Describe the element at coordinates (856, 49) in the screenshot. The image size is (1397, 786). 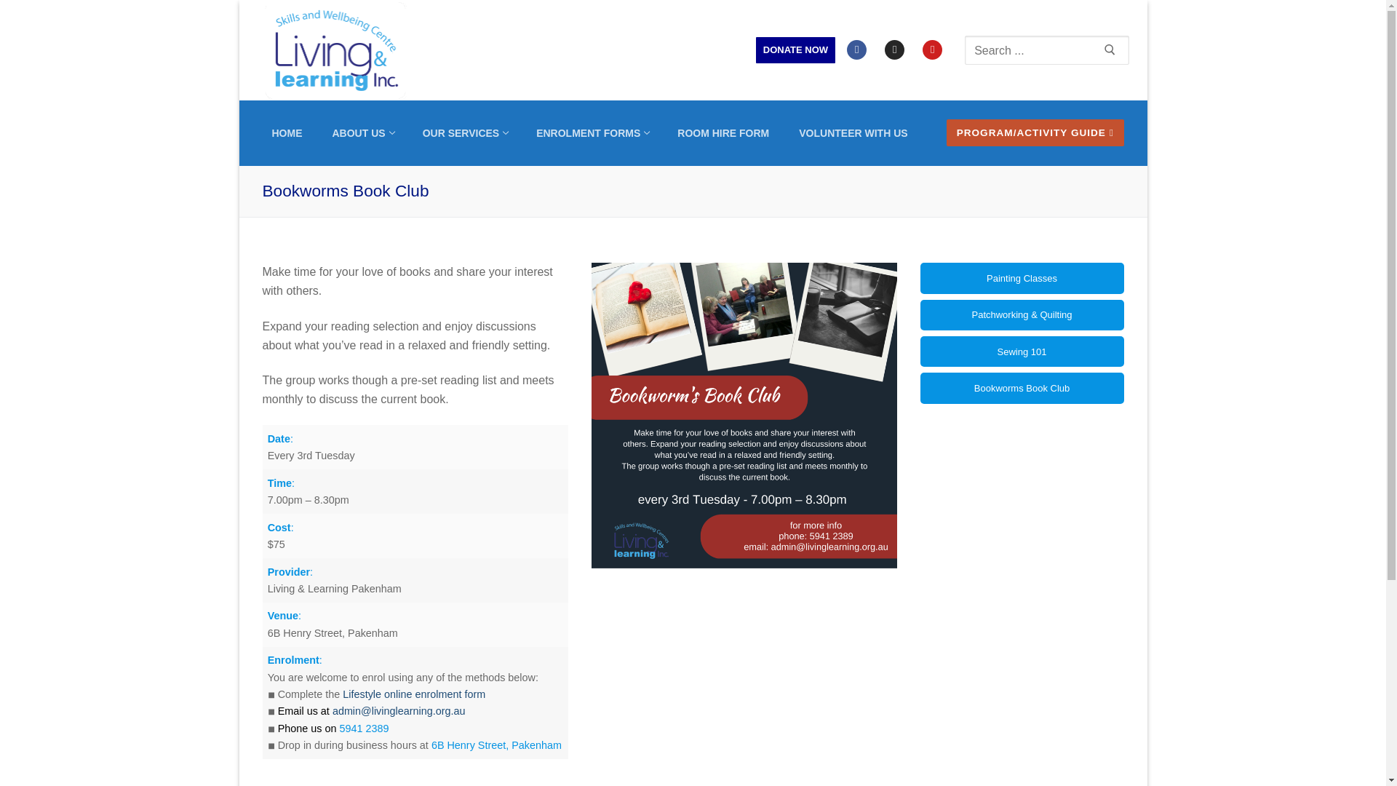
I see `Facebook` at that location.